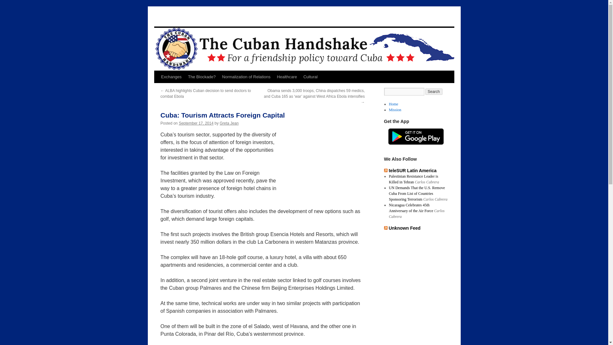  Describe the element at coordinates (393, 104) in the screenshot. I see `Home` at that location.